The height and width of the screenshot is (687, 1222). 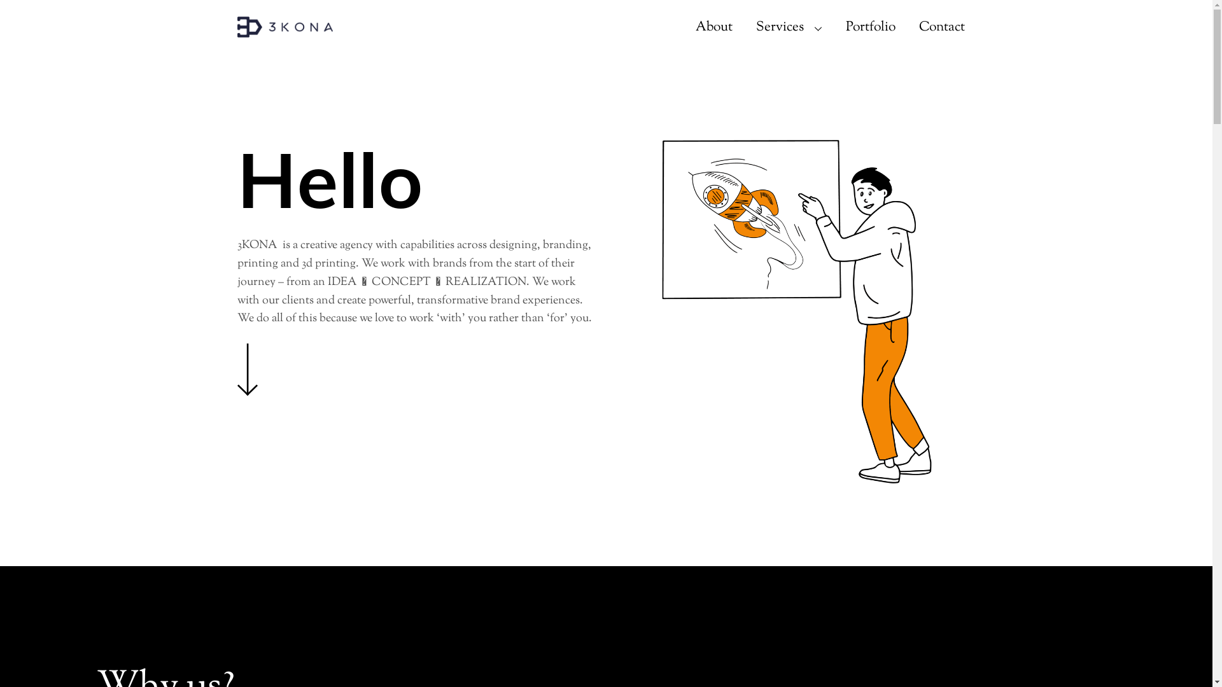 What do you see at coordinates (871, 28) in the screenshot?
I see `Portfolio` at bounding box center [871, 28].